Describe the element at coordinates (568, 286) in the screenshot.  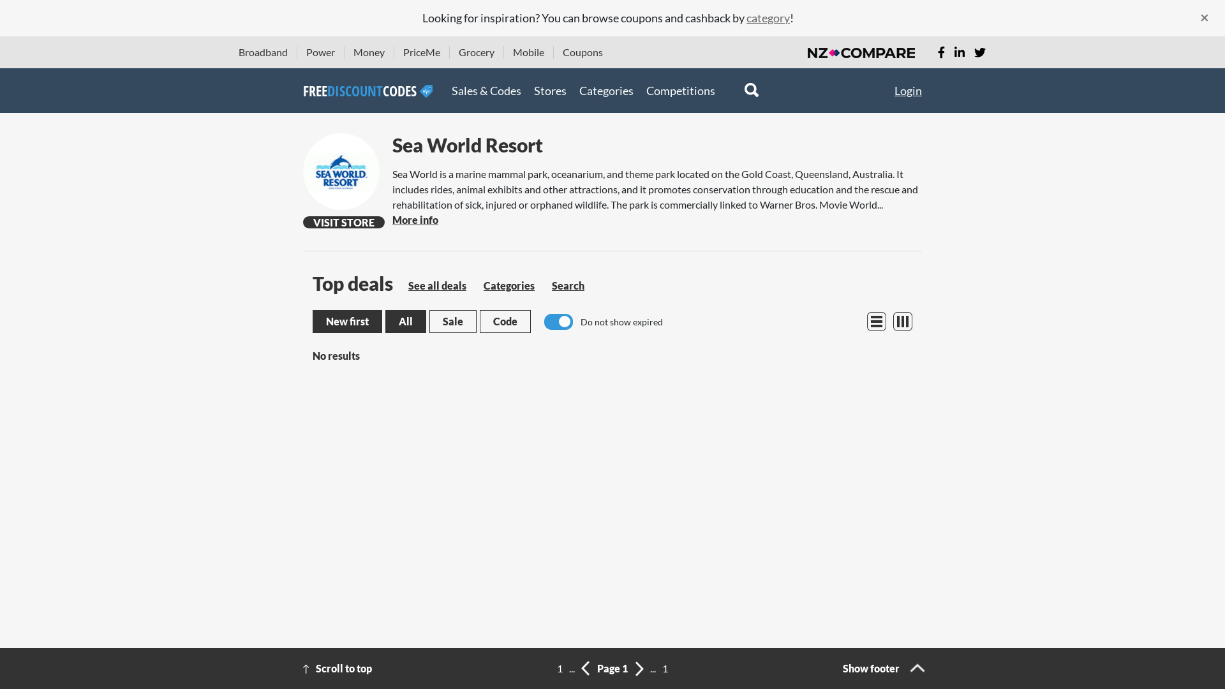
I see `Search` at that location.